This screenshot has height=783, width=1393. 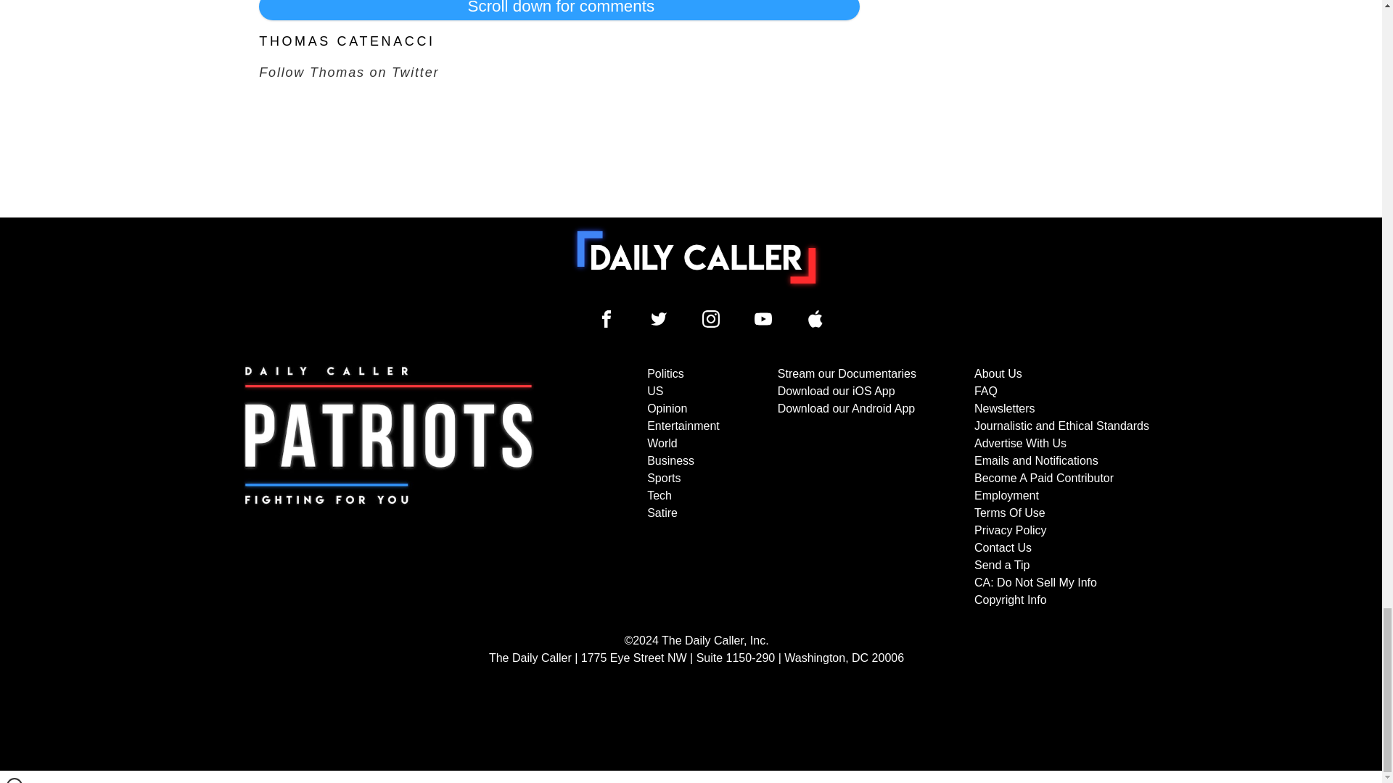 What do you see at coordinates (659, 319) in the screenshot?
I see `Daily Caller Twitter` at bounding box center [659, 319].